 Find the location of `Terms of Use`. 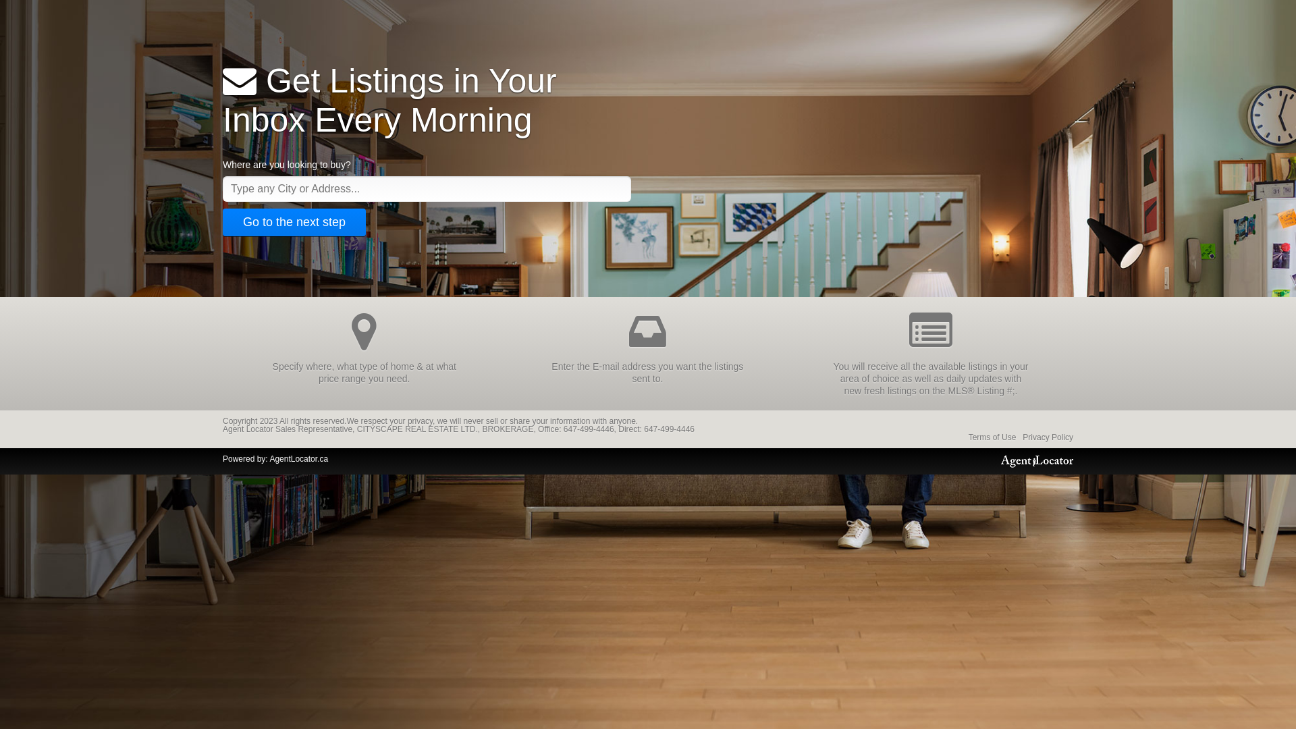

Terms of Use is located at coordinates (992, 437).